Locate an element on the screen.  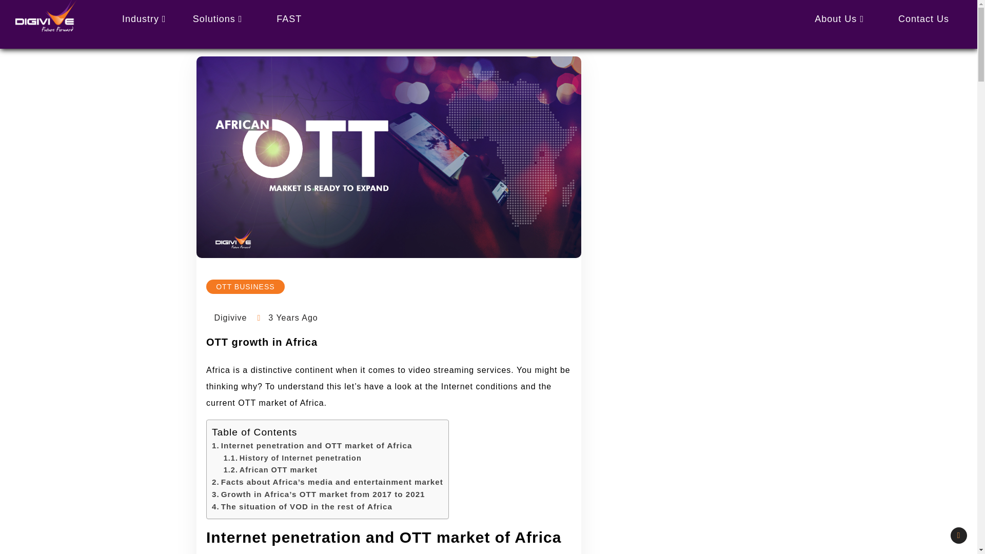
African OTT market is located at coordinates (270, 470).